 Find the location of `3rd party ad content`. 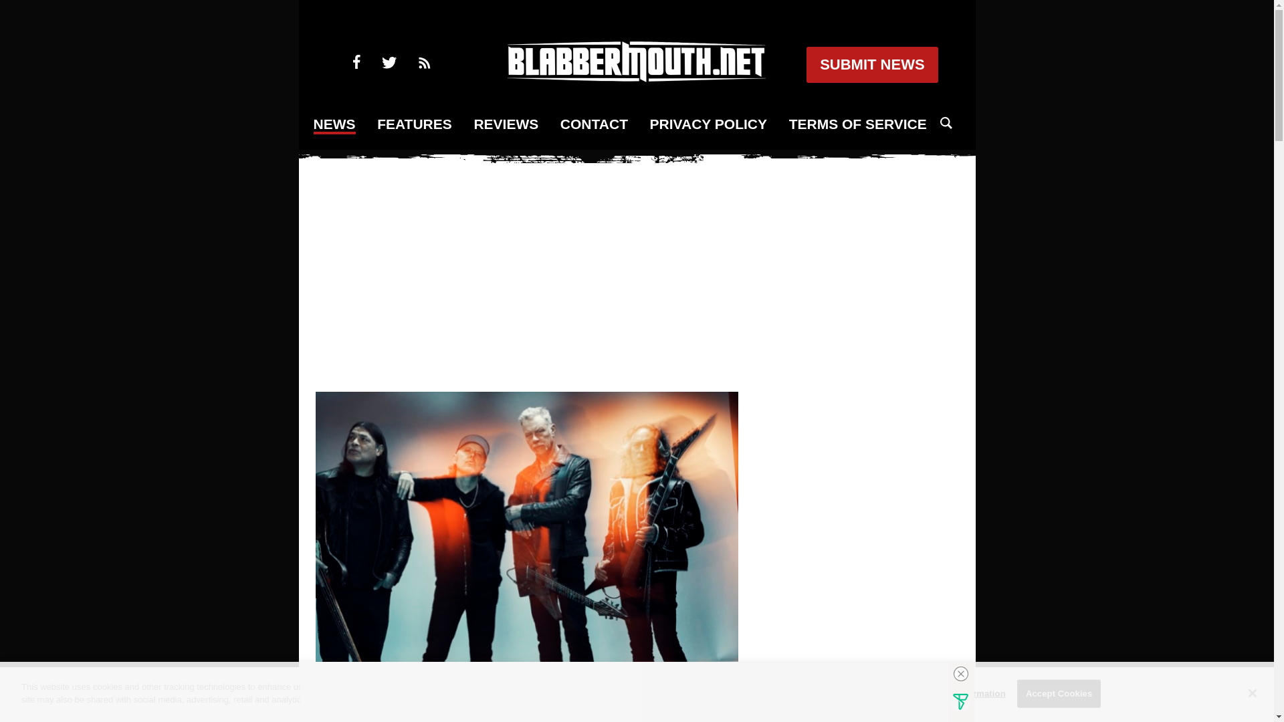

3rd party ad content is located at coordinates (637, 274).